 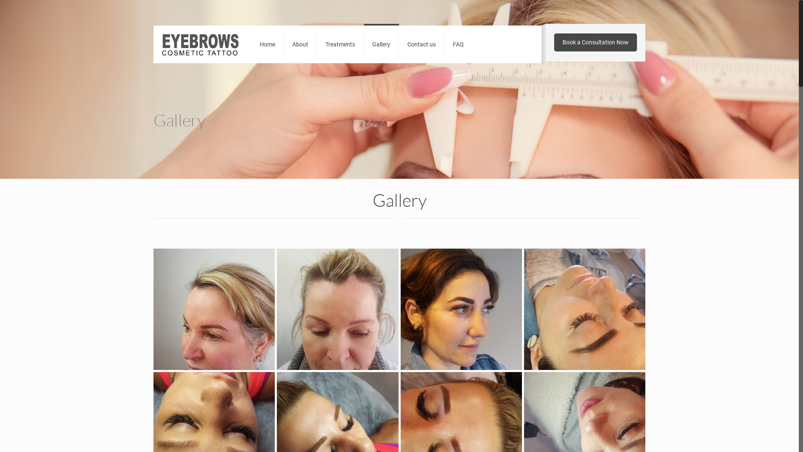 What do you see at coordinates (461, 309) in the screenshot?
I see `Alionabeau` at bounding box center [461, 309].